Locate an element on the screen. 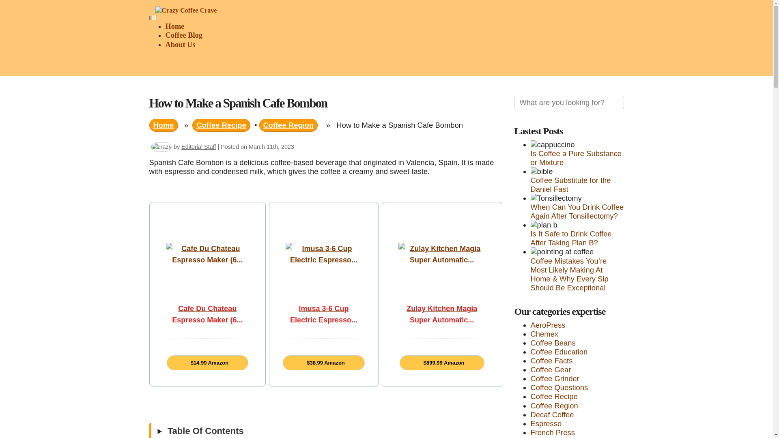  Coffee Education is located at coordinates (559, 352).